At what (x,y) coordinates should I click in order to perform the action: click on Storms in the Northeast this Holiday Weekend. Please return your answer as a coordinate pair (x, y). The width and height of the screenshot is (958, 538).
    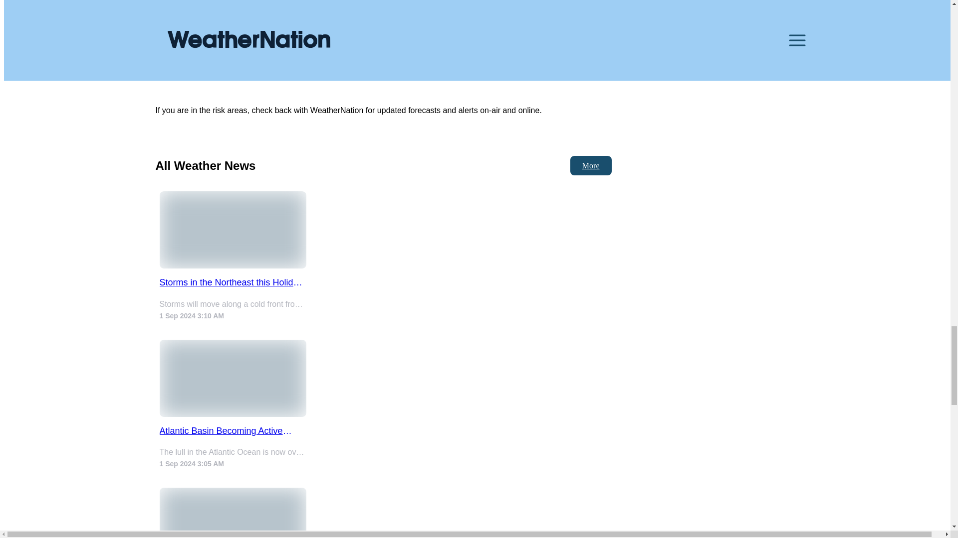
    Looking at the image, I should click on (233, 282).